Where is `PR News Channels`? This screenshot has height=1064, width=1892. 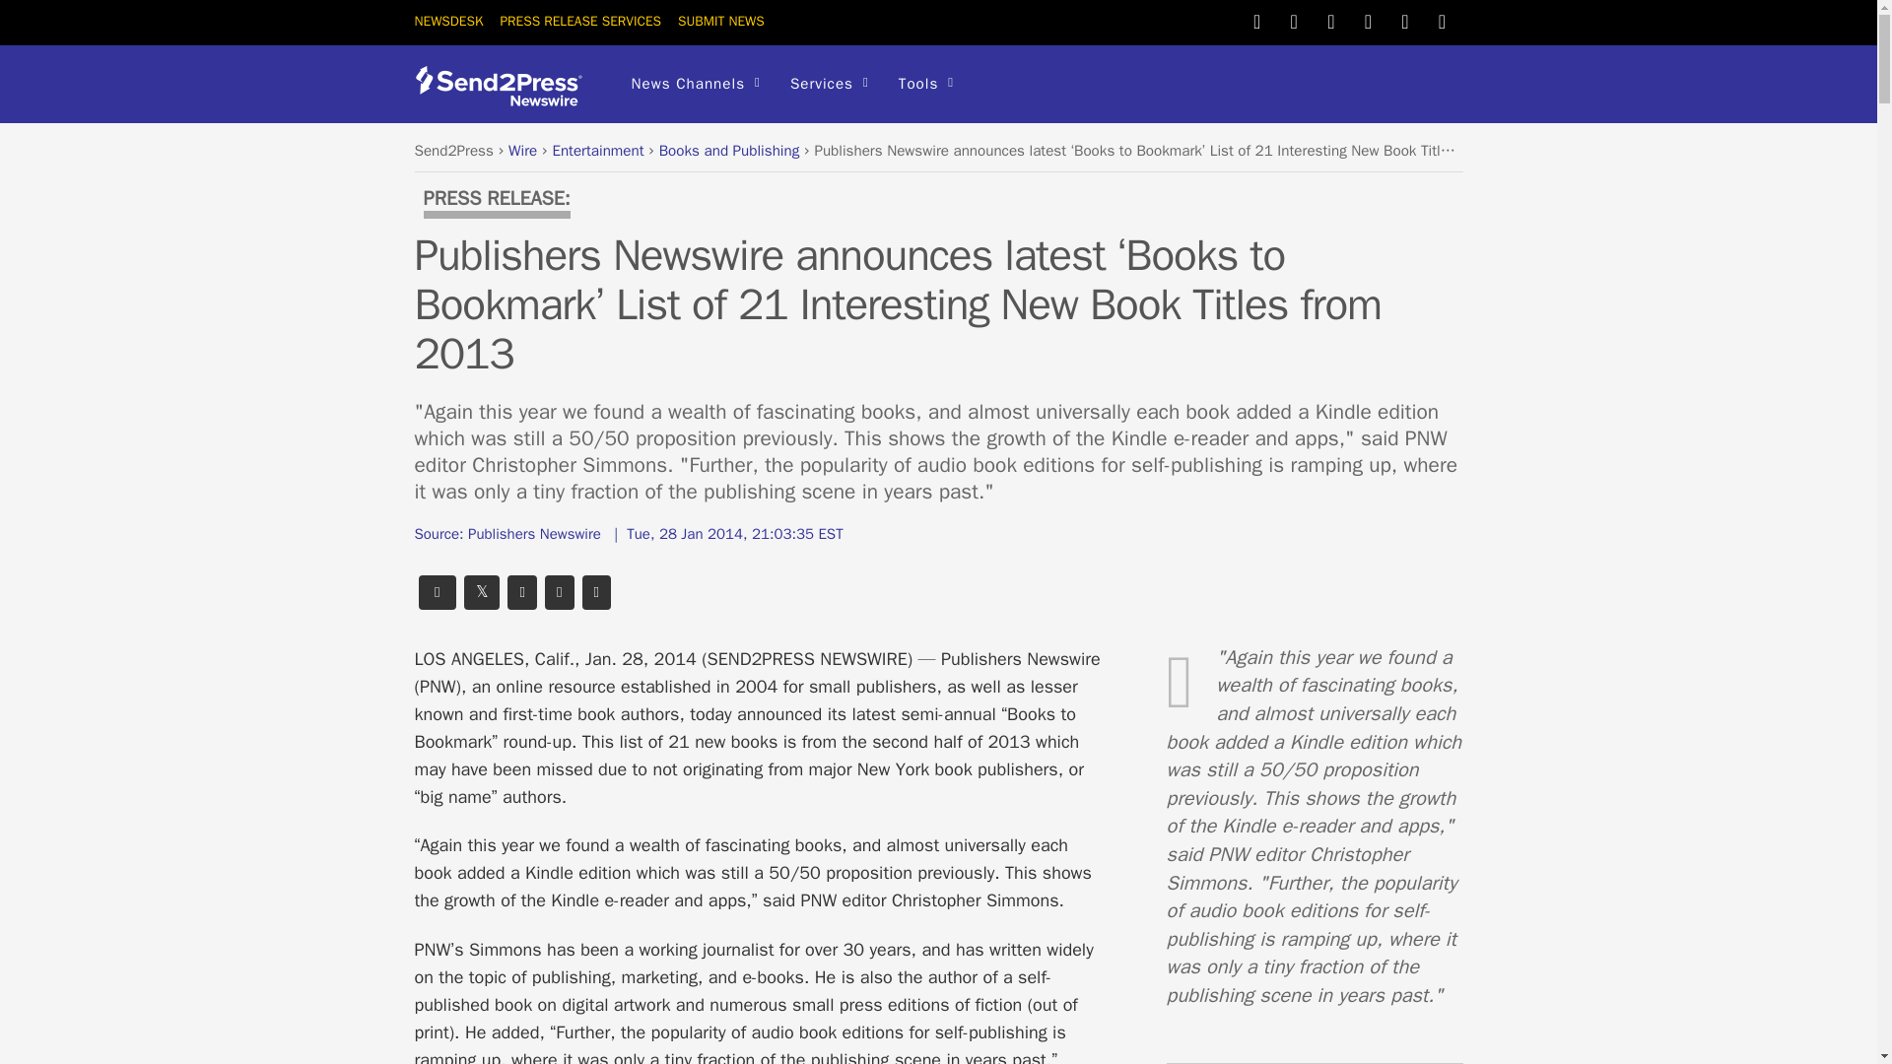
PR News Channels is located at coordinates (696, 85).